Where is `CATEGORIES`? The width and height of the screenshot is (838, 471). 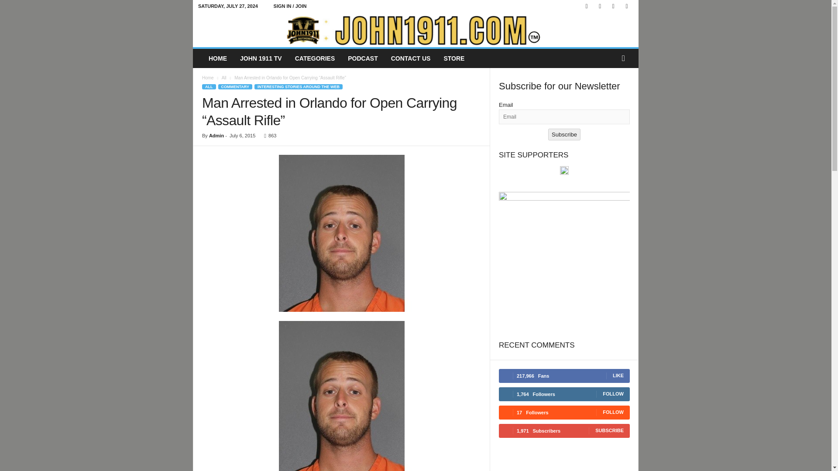 CATEGORIES is located at coordinates (315, 58).